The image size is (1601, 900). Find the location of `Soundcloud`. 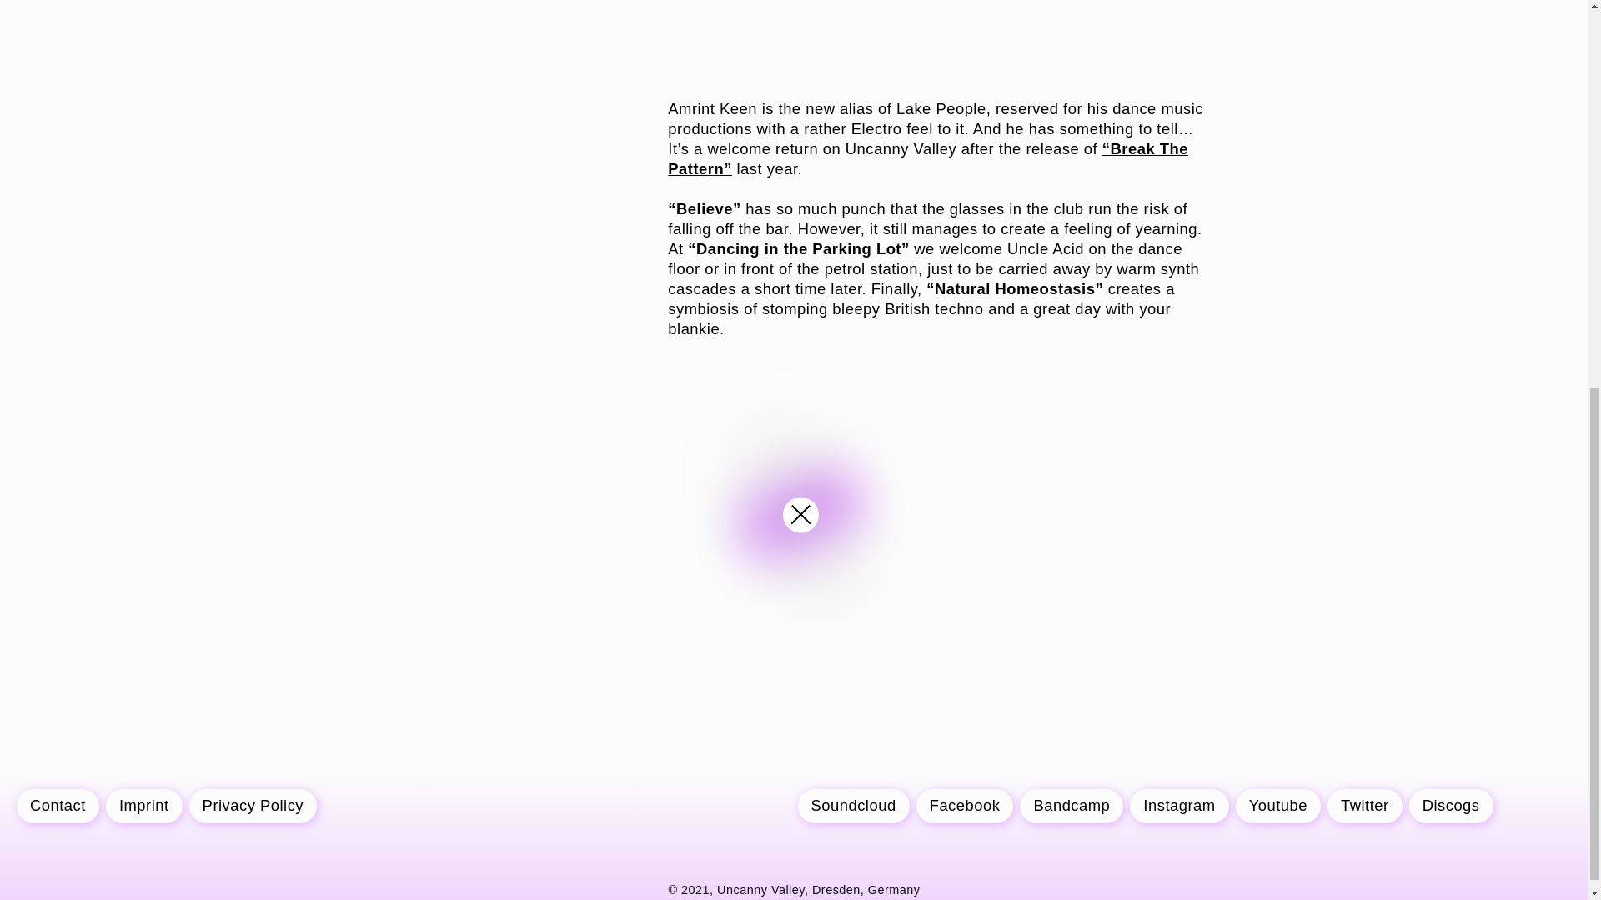

Soundcloud is located at coordinates (853, 807).